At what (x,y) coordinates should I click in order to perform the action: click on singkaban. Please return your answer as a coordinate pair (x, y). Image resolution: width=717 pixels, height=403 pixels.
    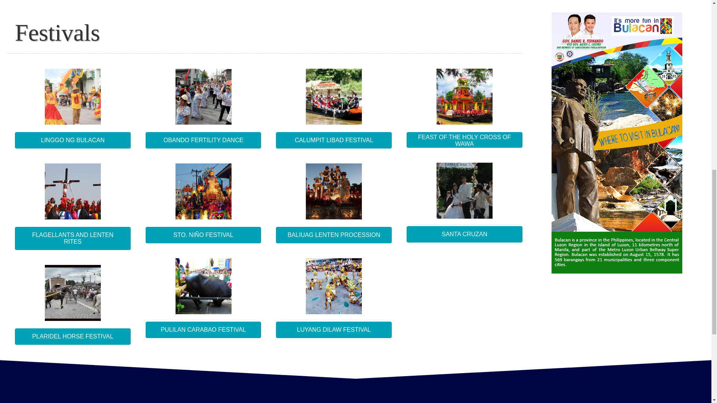
    Looking at the image, I should click on (72, 96).